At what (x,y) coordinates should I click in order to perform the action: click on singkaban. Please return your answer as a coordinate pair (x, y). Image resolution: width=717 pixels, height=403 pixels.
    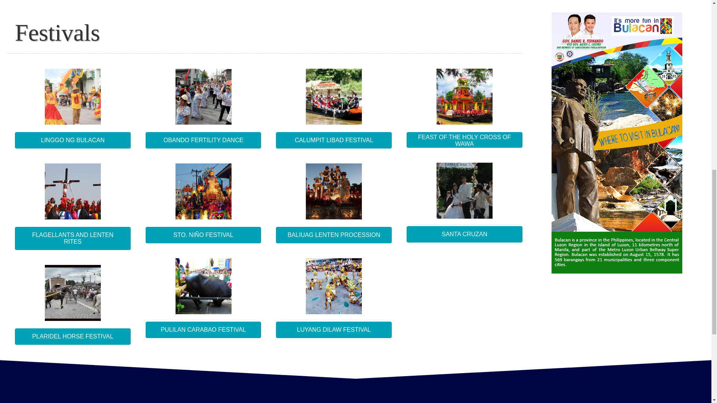
    Looking at the image, I should click on (72, 96).